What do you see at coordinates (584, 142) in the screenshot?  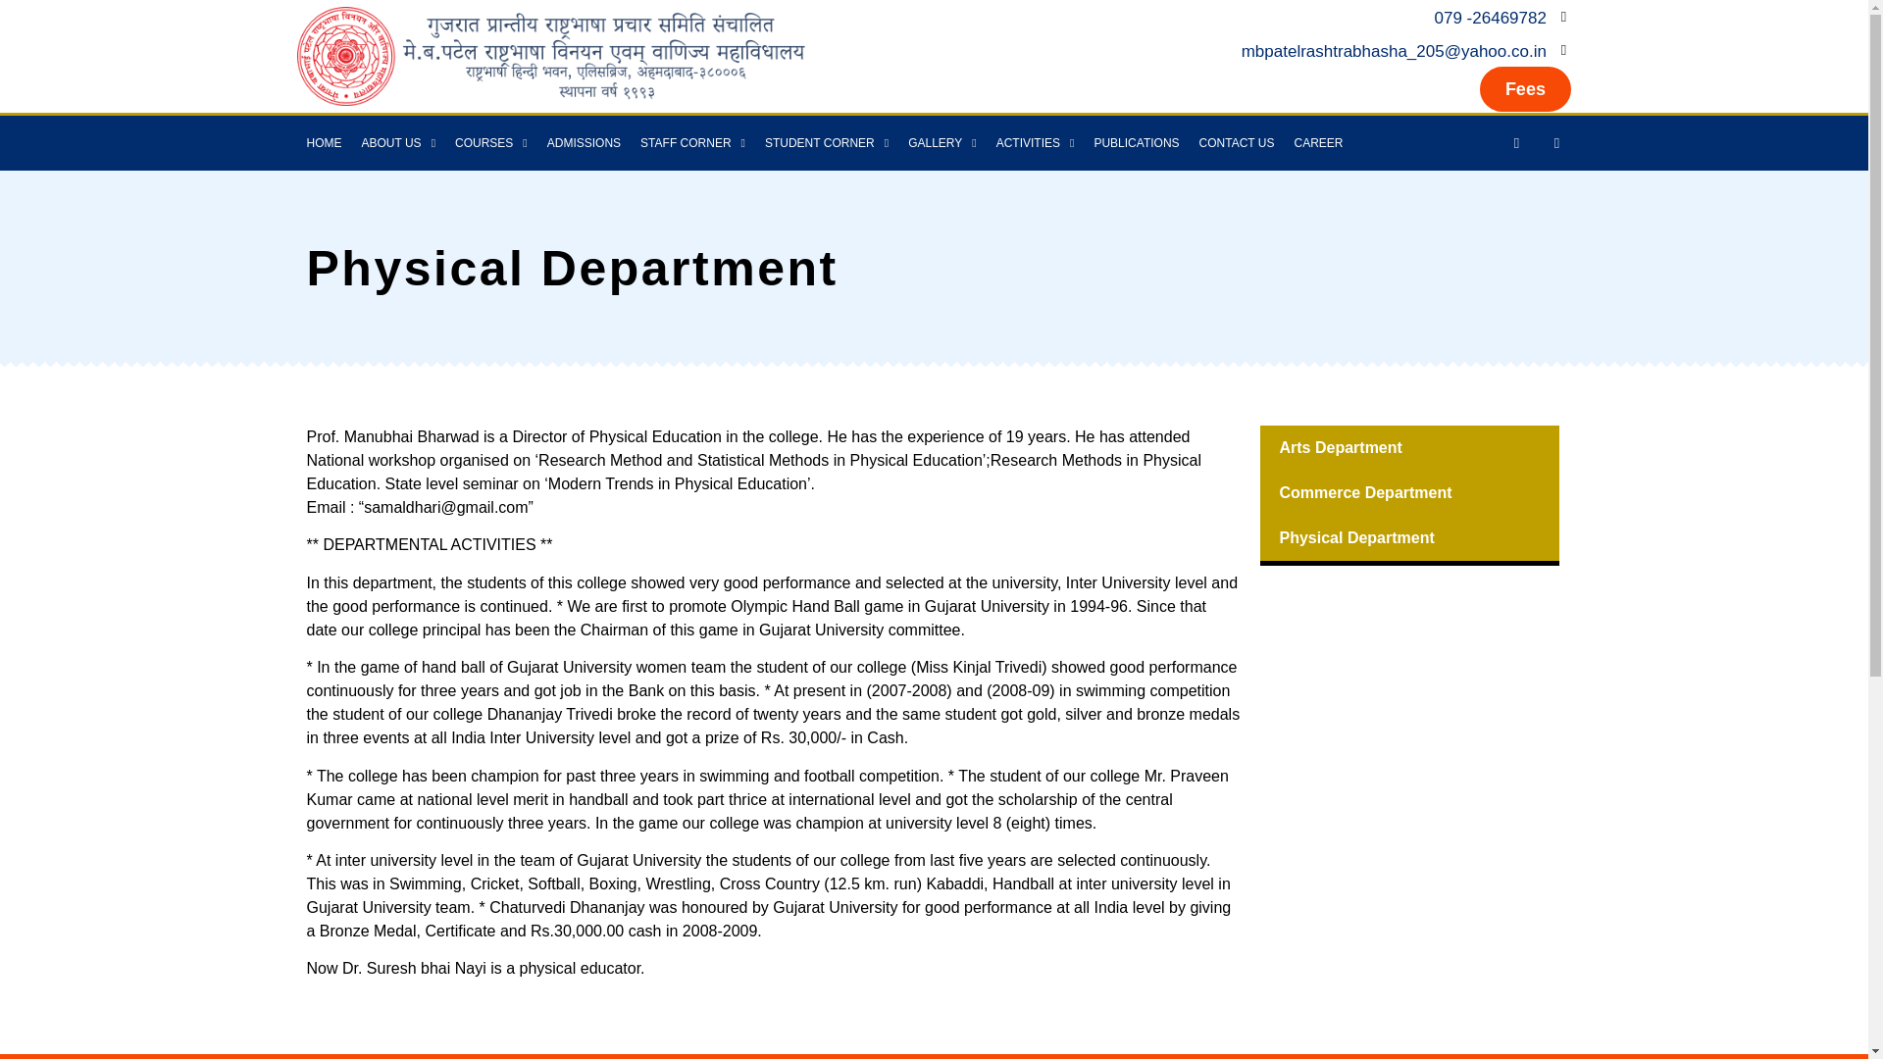 I see `ADMISSIONS` at bounding box center [584, 142].